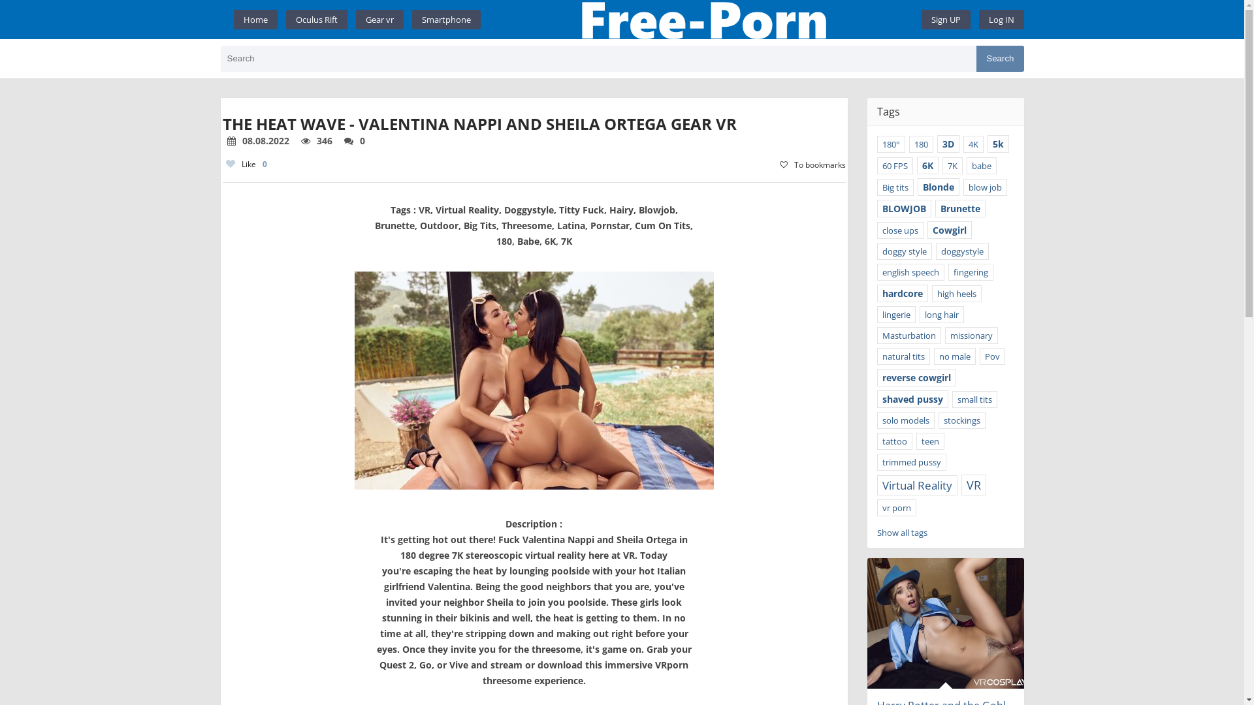 This screenshot has height=705, width=1254. Describe the element at coordinates (895, 166) in the screenshot. I see `60 FPS` at that location.